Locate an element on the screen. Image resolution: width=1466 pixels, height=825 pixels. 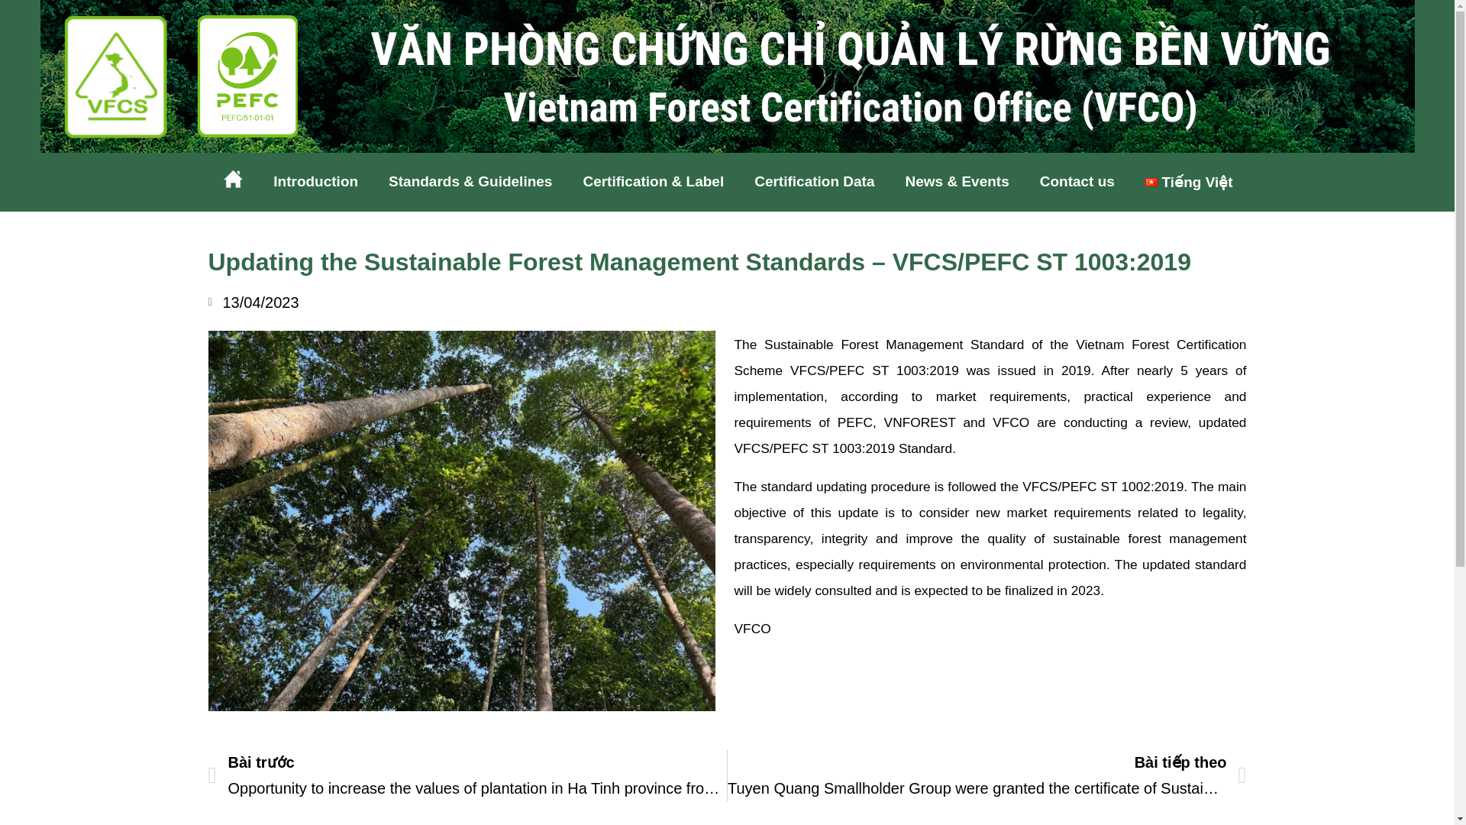
Introduction is located at coordinates (315, 182).